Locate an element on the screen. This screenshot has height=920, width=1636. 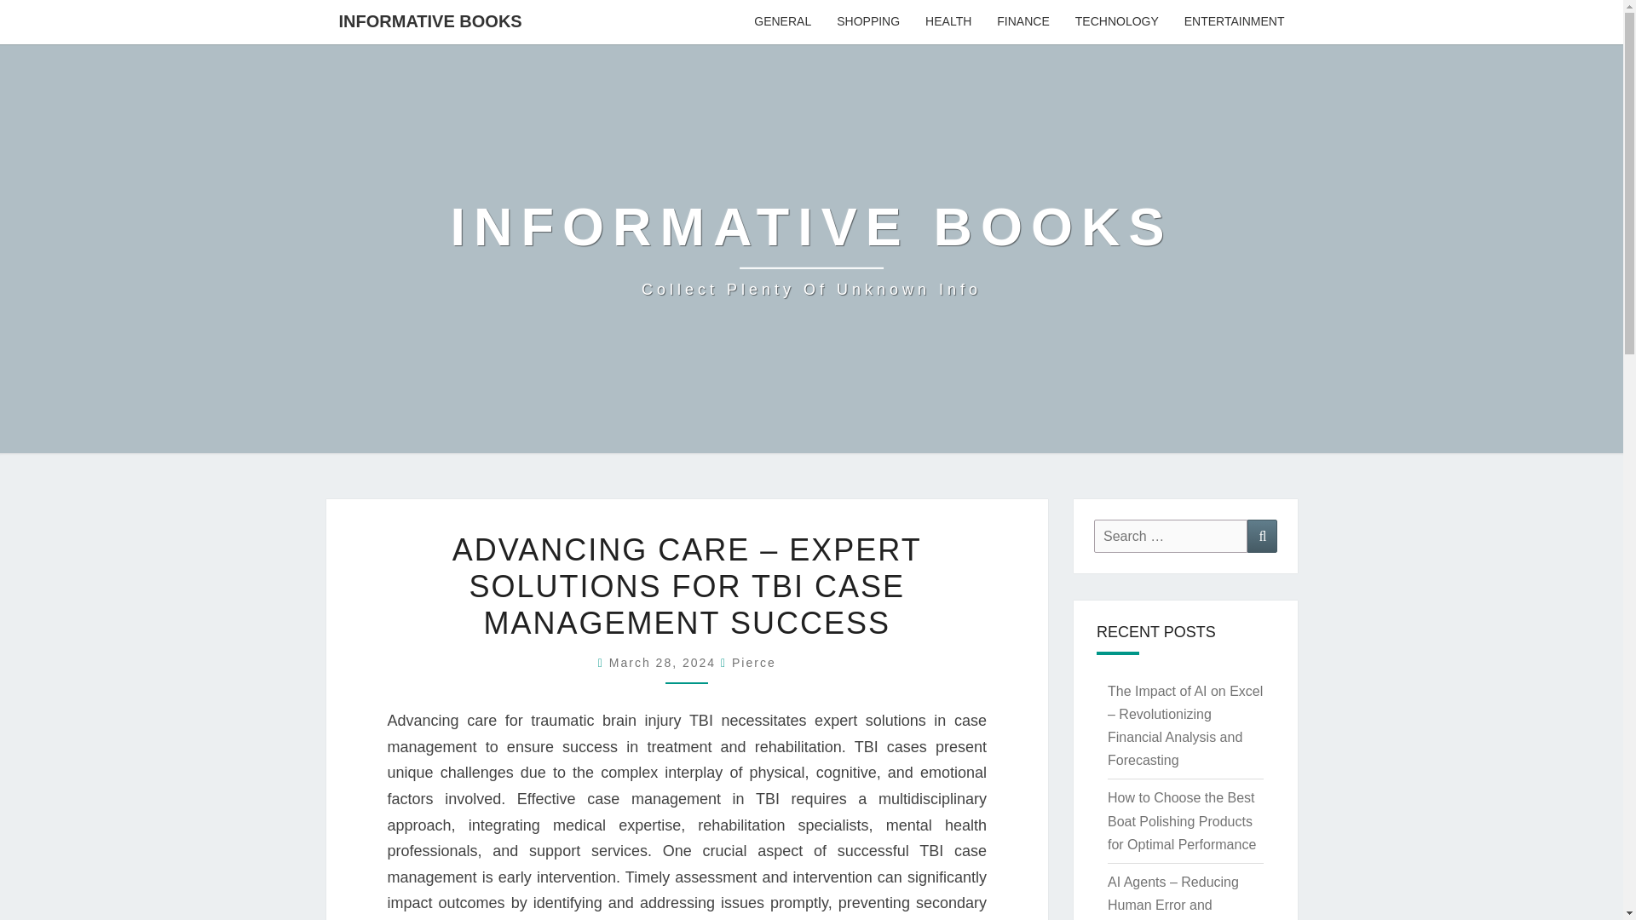
GENERAL is located at coordinates (782, 22).